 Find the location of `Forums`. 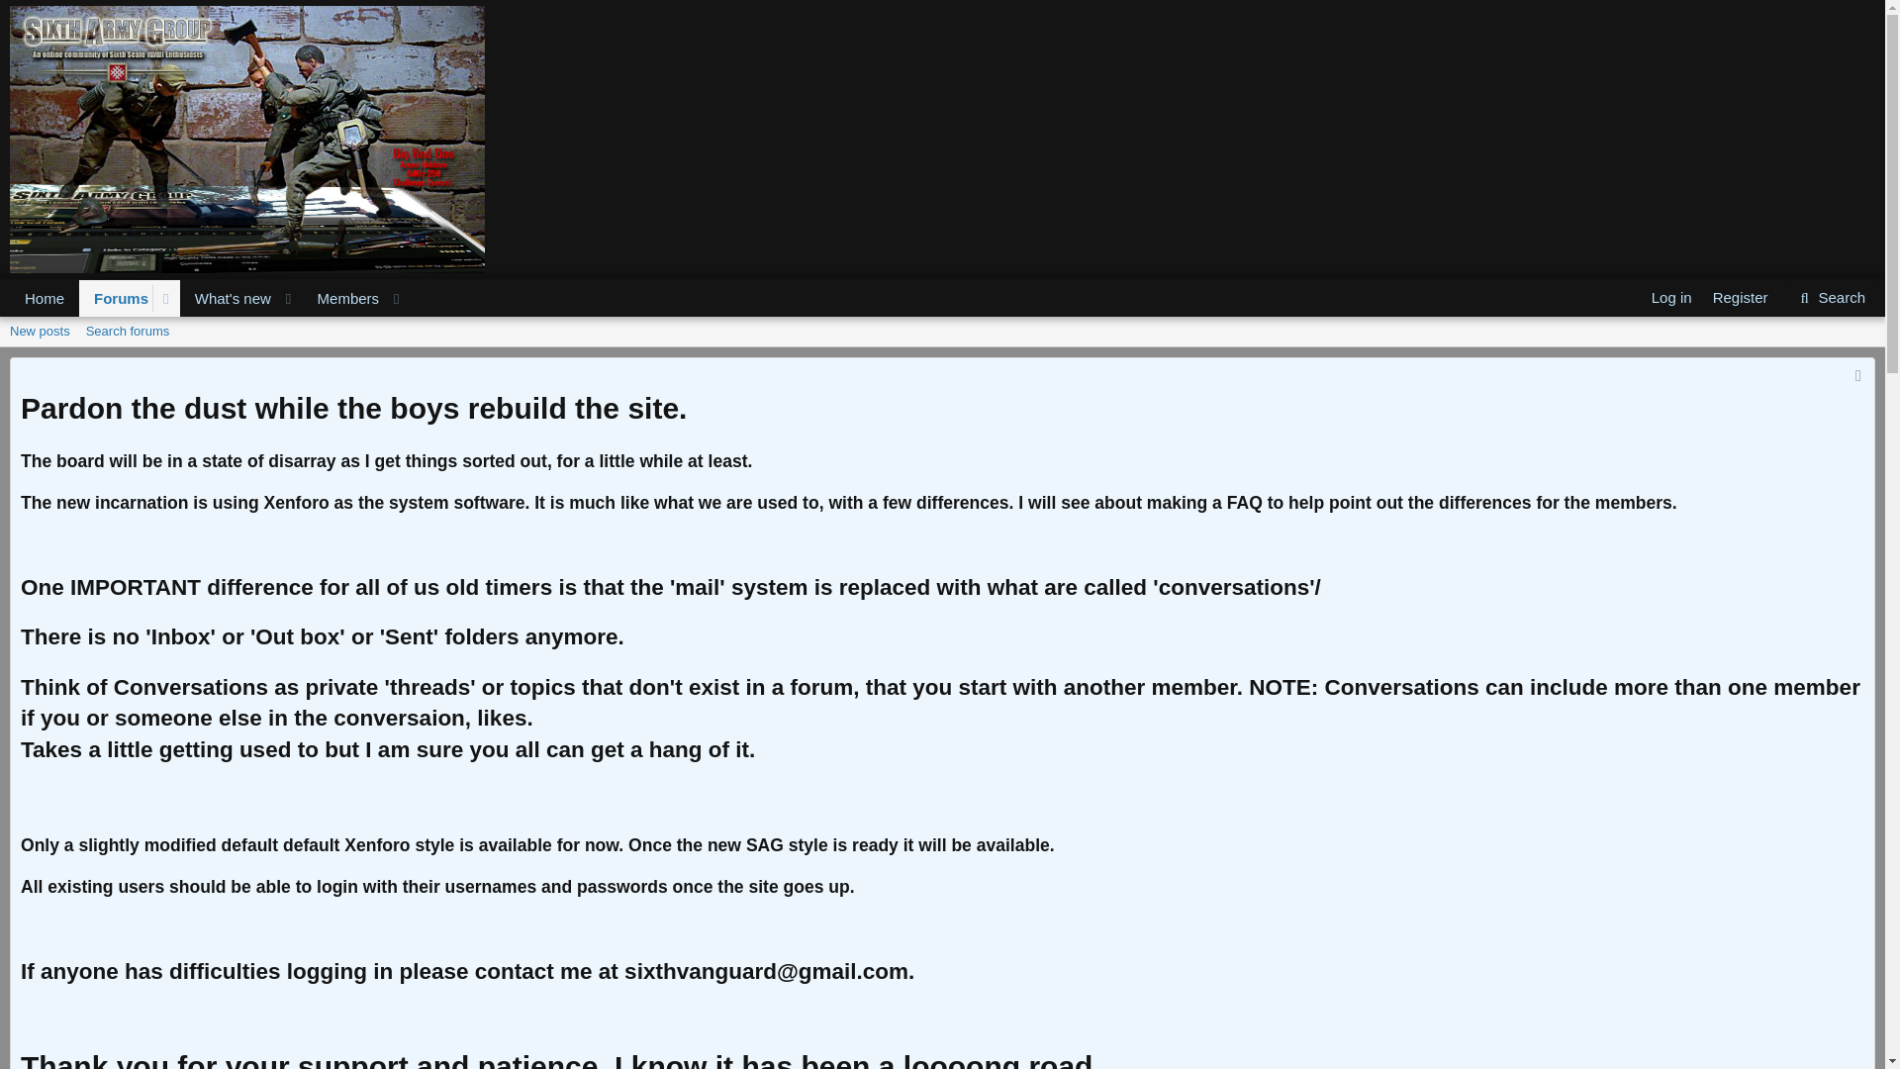

Forums is located at coordinates (40, 331).